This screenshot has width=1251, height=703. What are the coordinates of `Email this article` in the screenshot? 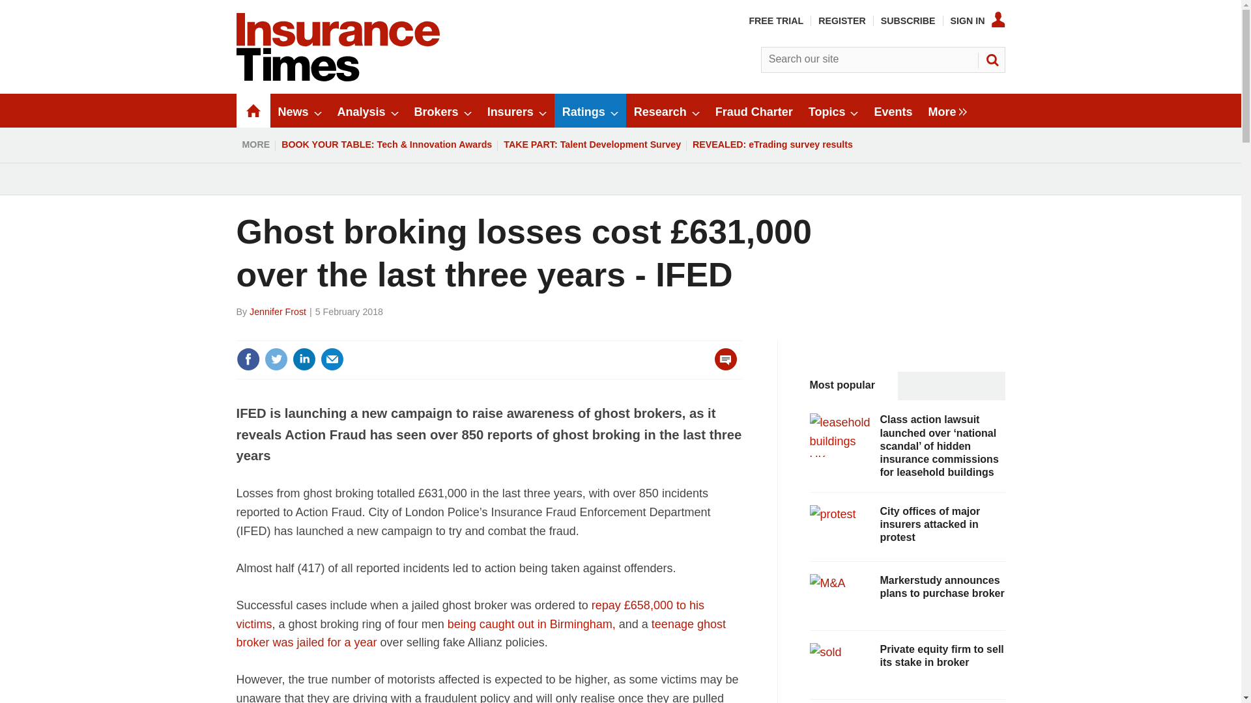 It's located at (332, 359).